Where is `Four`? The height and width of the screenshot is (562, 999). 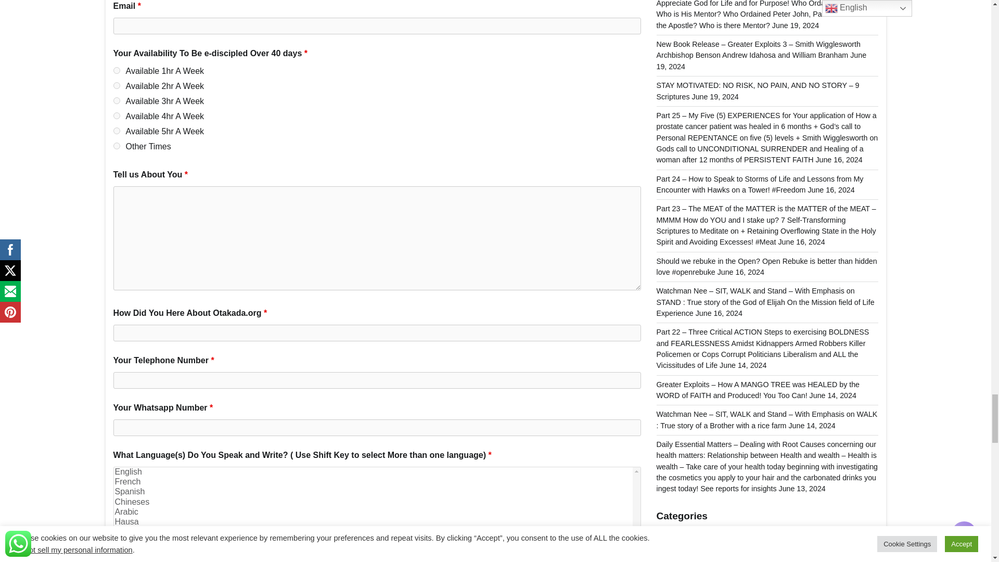 Four is located at coordinates (117, 116).